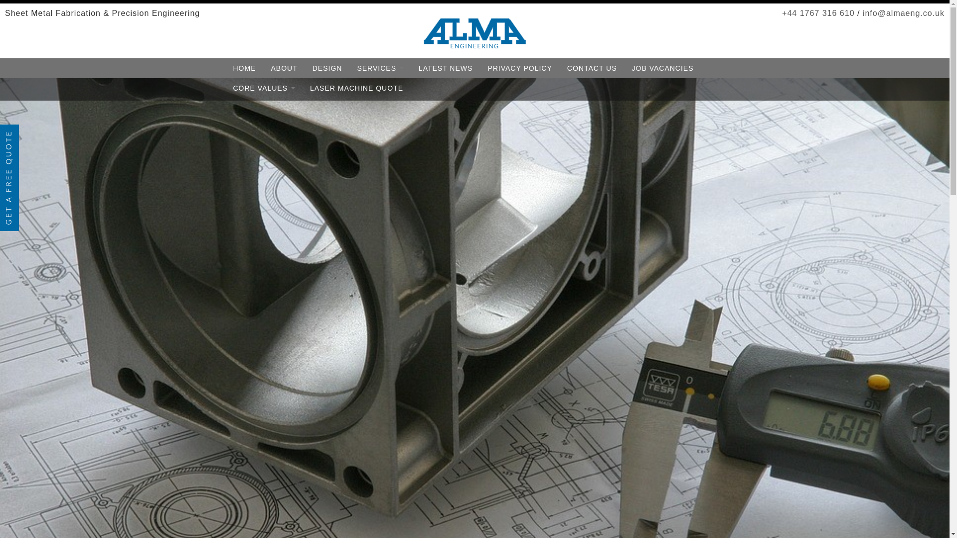 The height and width of the screenshot is (538, 957). What do you see at coordinates (263, 88) in the screenshot?
I see `CORE VALUES` at bounding box center [263, 88].